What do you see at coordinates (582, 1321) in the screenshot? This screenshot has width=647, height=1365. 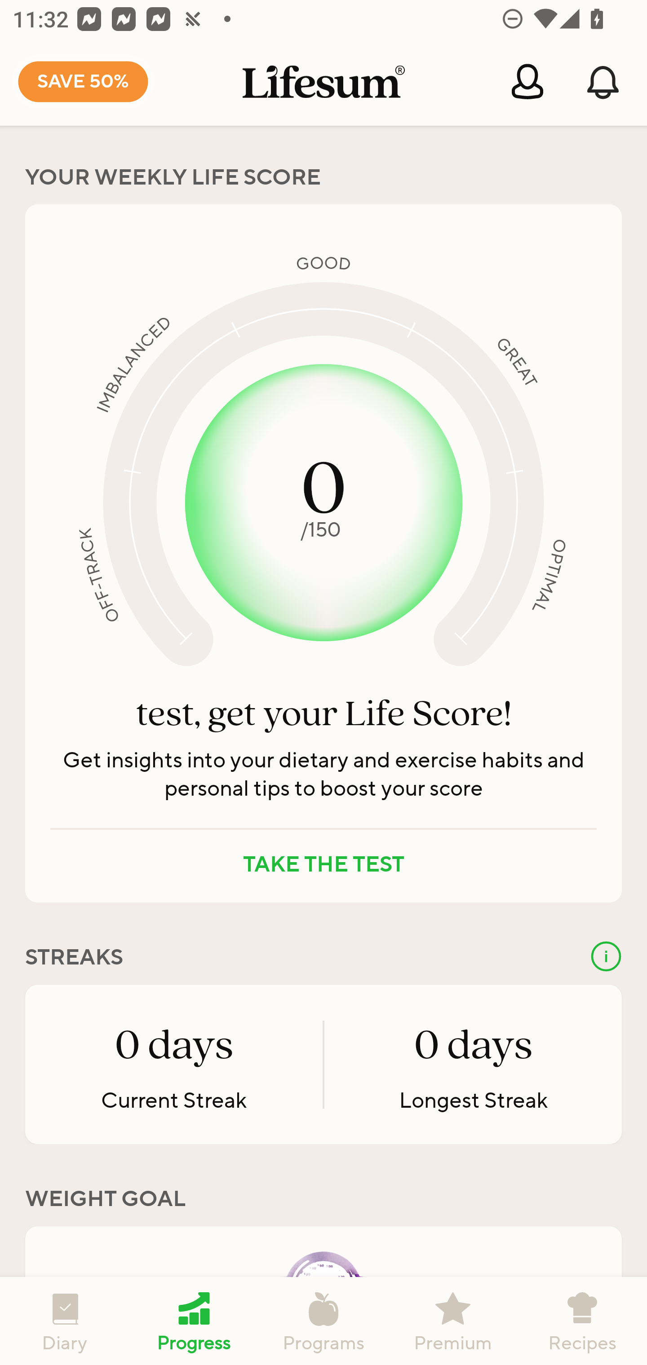 I see `Recipes` at bounding box center [582, 1321].